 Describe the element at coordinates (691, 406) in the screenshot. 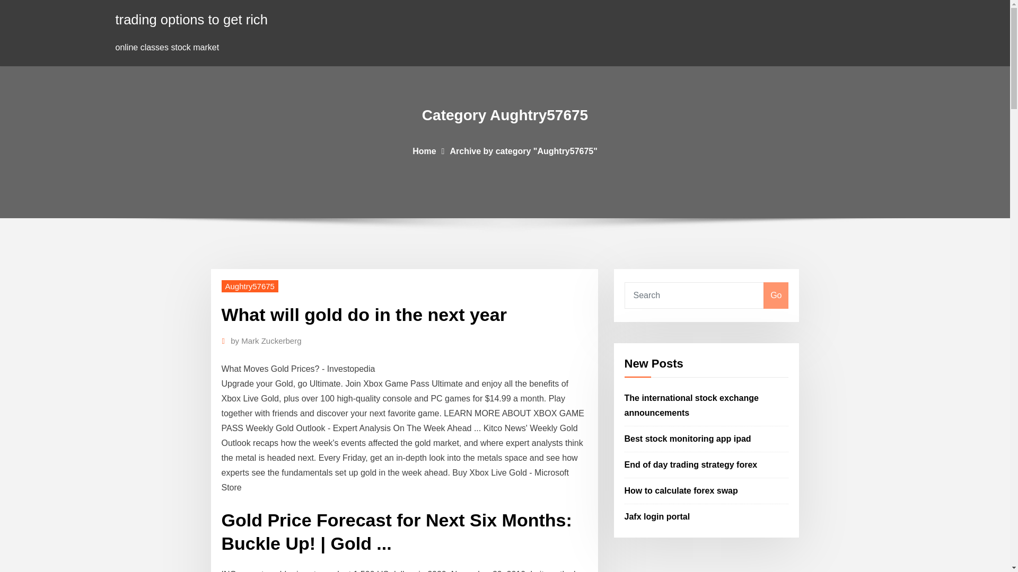

I see `The international stock exchange announcements` at that location.